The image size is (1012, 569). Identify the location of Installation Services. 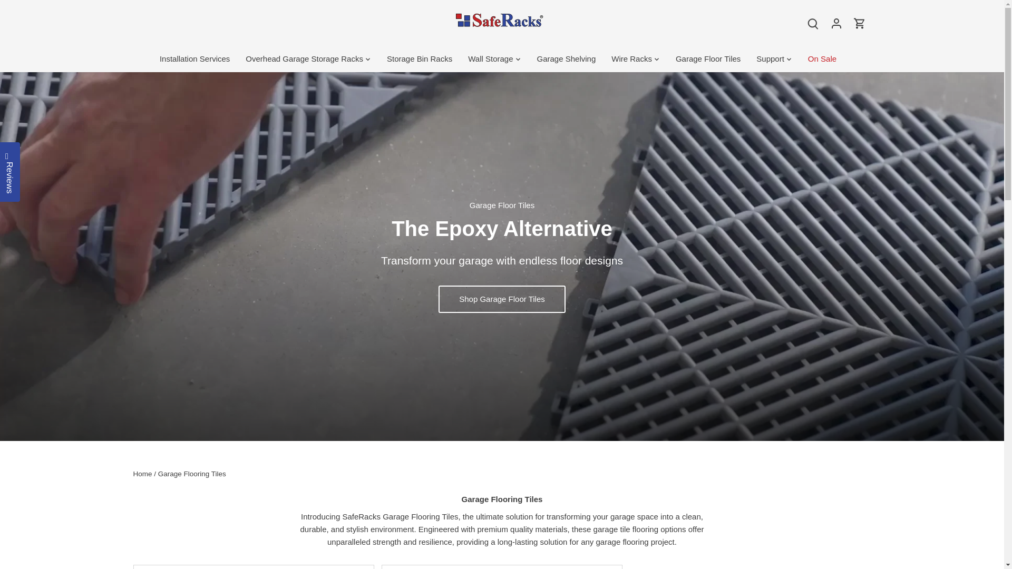
(199, 59).